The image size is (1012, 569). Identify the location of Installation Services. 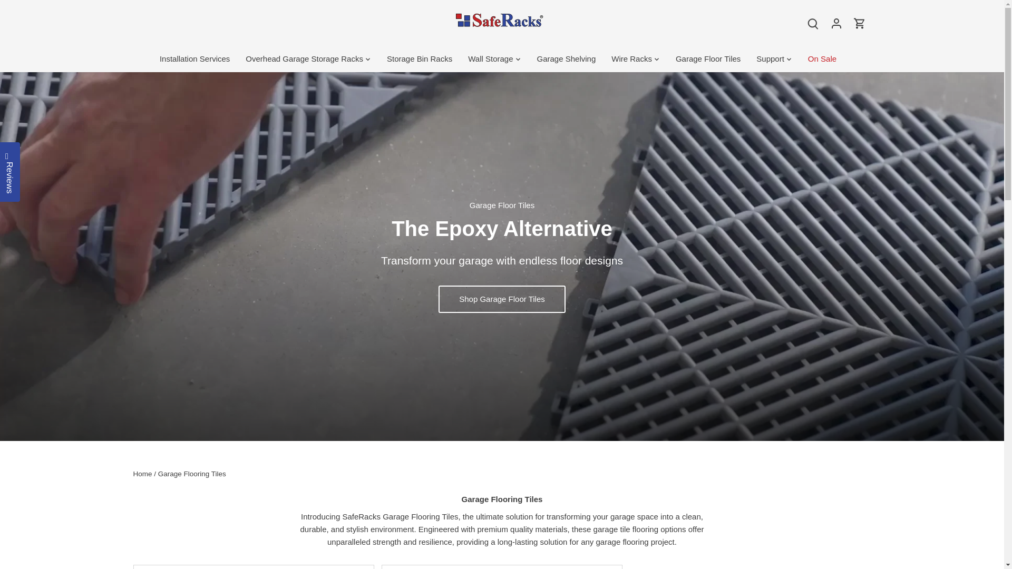
(199, 59).